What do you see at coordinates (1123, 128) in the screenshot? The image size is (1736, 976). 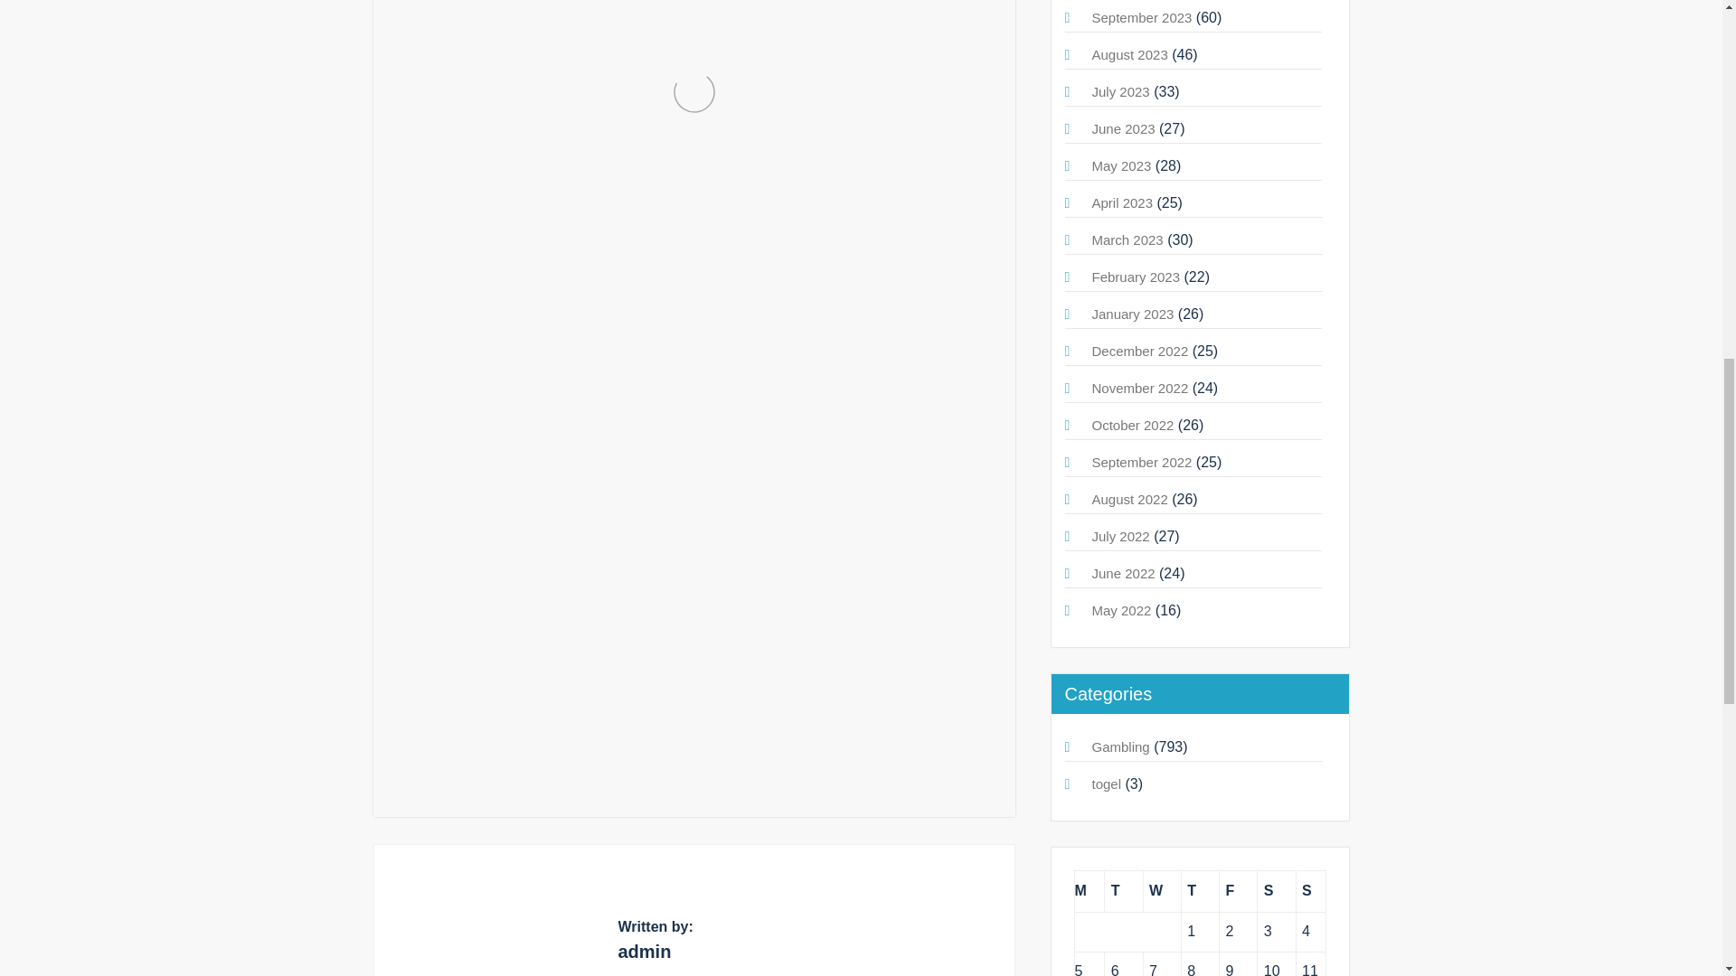 I see `June 2023` at bounding box center [1123, 128].